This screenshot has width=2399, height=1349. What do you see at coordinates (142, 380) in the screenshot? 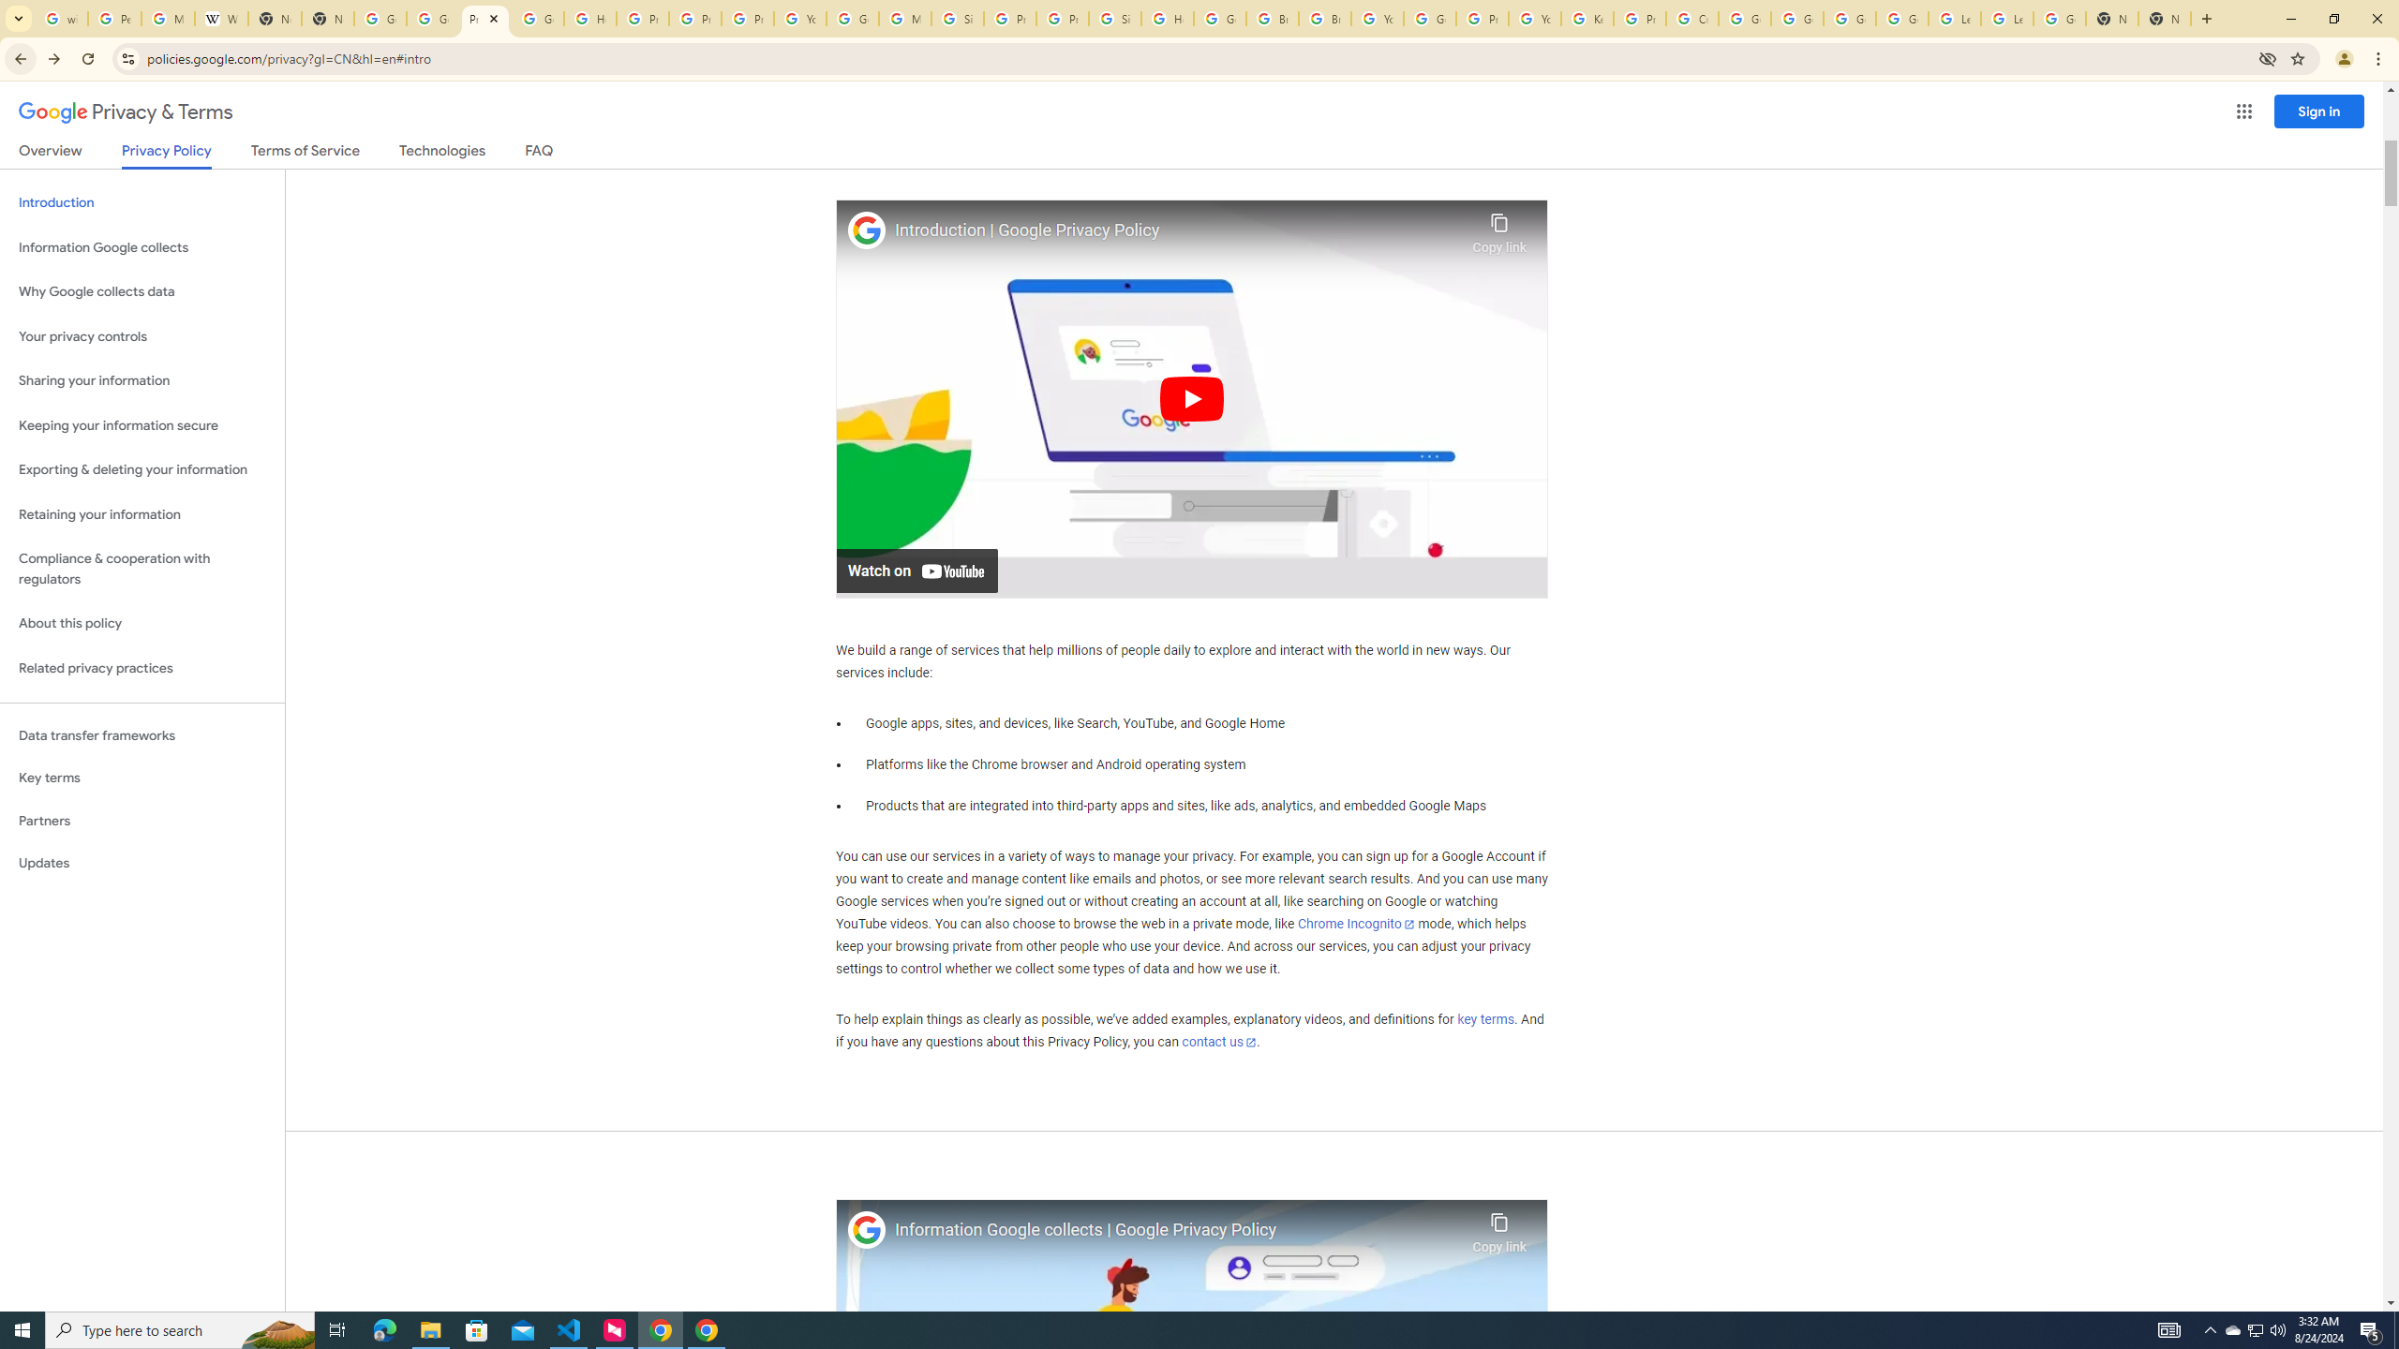
I see `Sharing your information` at bounding box center [142, 380].